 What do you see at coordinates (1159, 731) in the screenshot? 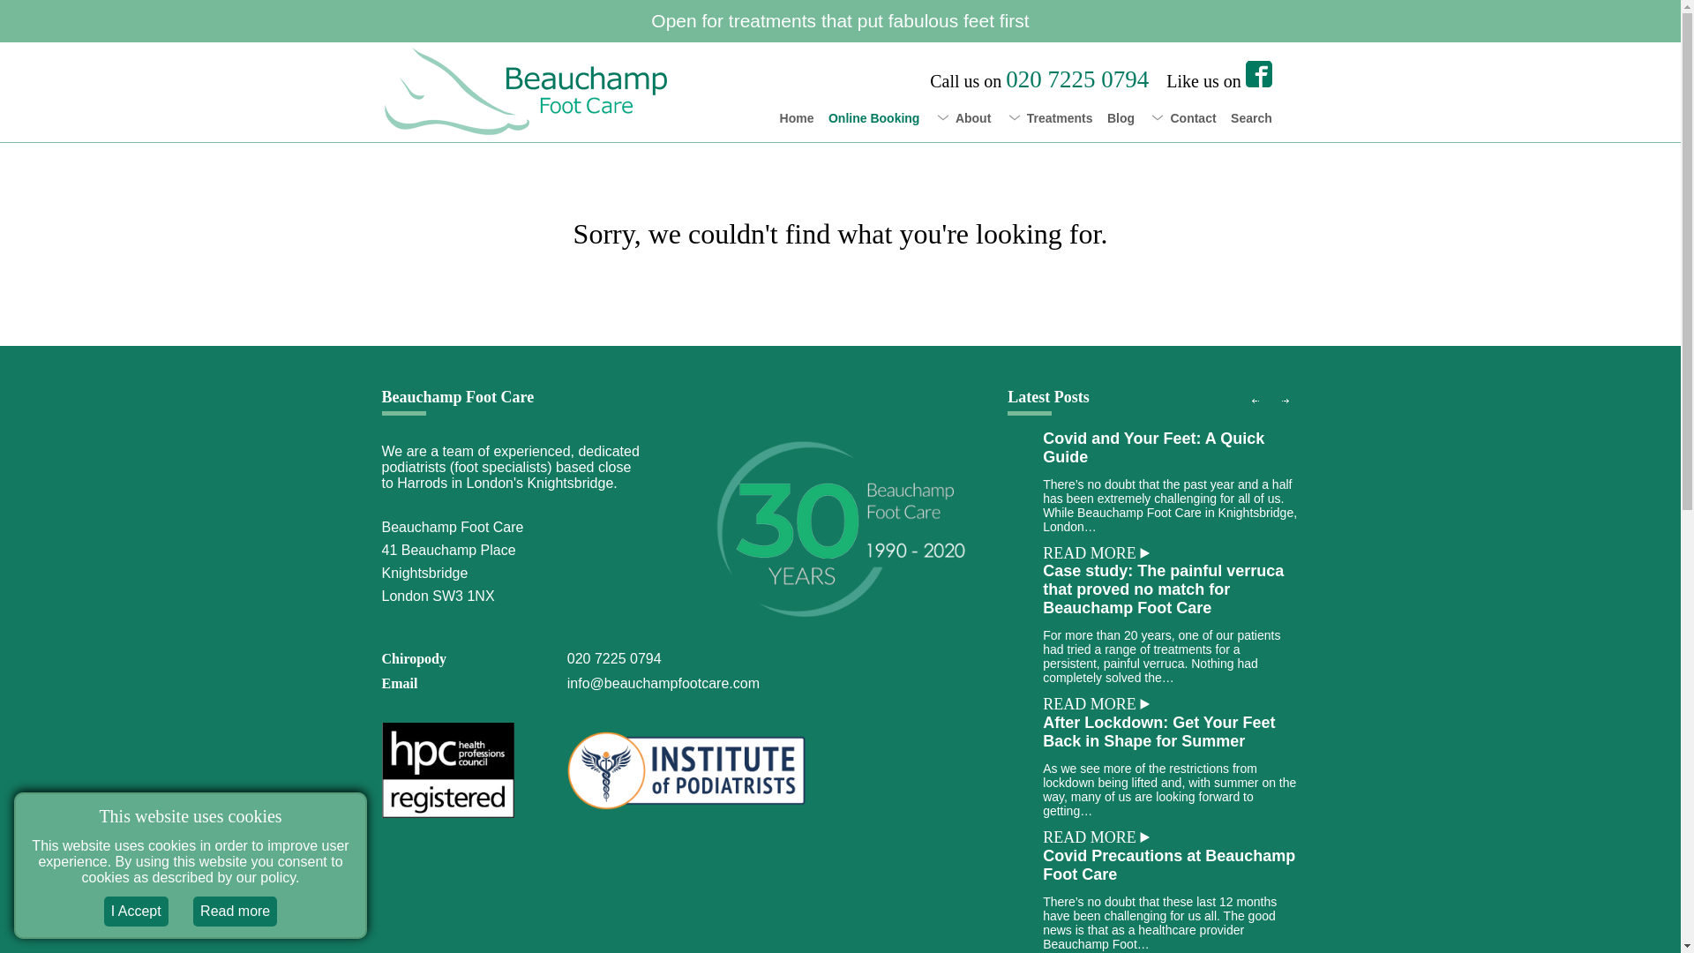
I see `After Lockdown: Get Your Feet Back in Shape for Summer` at bounding box center [1159, 731].